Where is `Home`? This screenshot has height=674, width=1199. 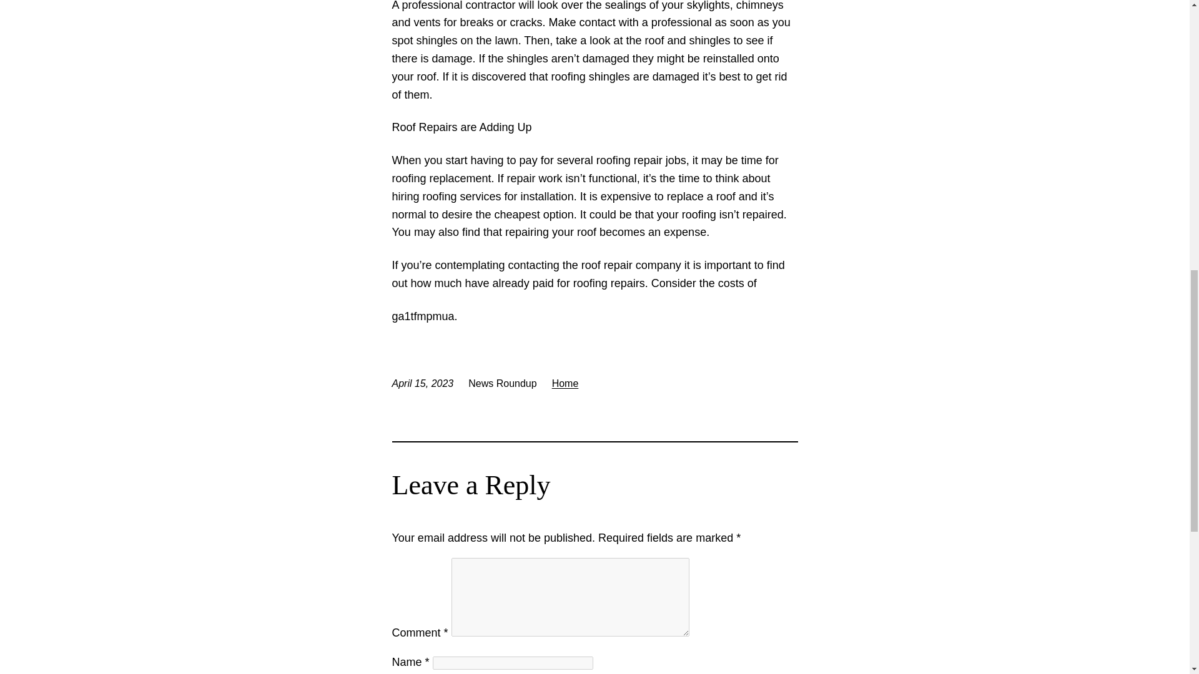 Home is located at coordinates (565, 383).